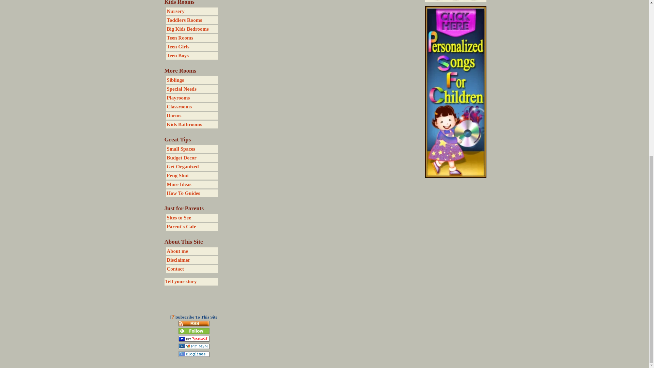 The image size is (654, 368). I want to click on Contact, so click(192, 269).